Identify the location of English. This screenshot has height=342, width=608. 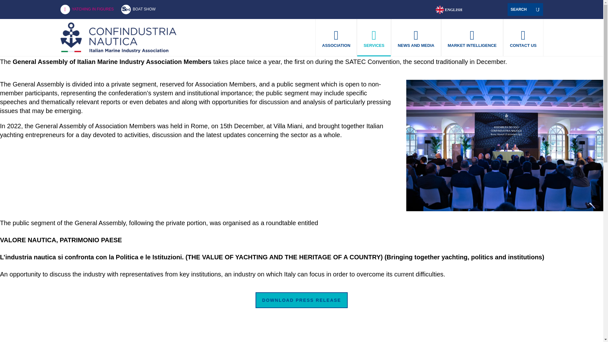
(450, 10).